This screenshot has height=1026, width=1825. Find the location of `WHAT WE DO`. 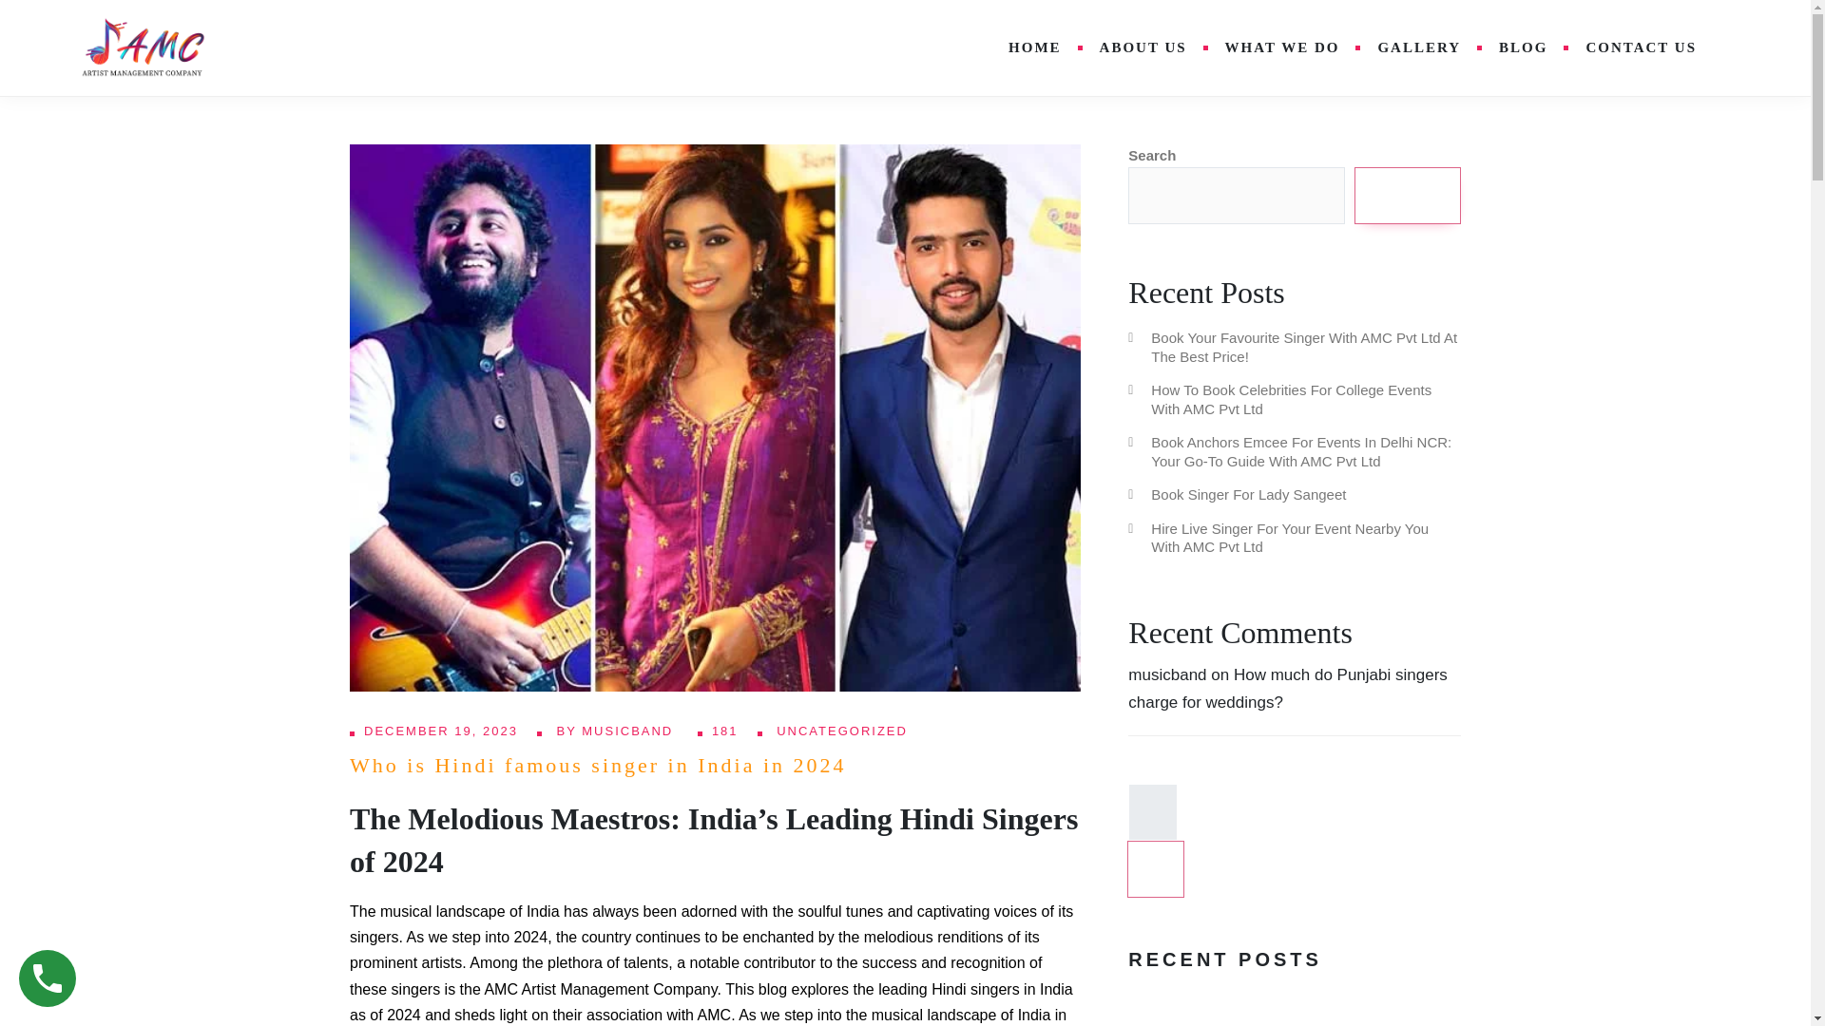

WHAT WE DO is located at coordinates (1283, 47).